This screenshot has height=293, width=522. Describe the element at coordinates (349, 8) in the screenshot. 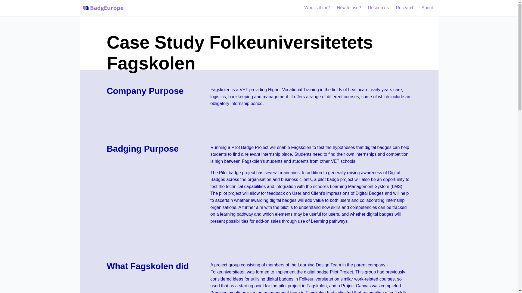

I see `How to use?` at that location.